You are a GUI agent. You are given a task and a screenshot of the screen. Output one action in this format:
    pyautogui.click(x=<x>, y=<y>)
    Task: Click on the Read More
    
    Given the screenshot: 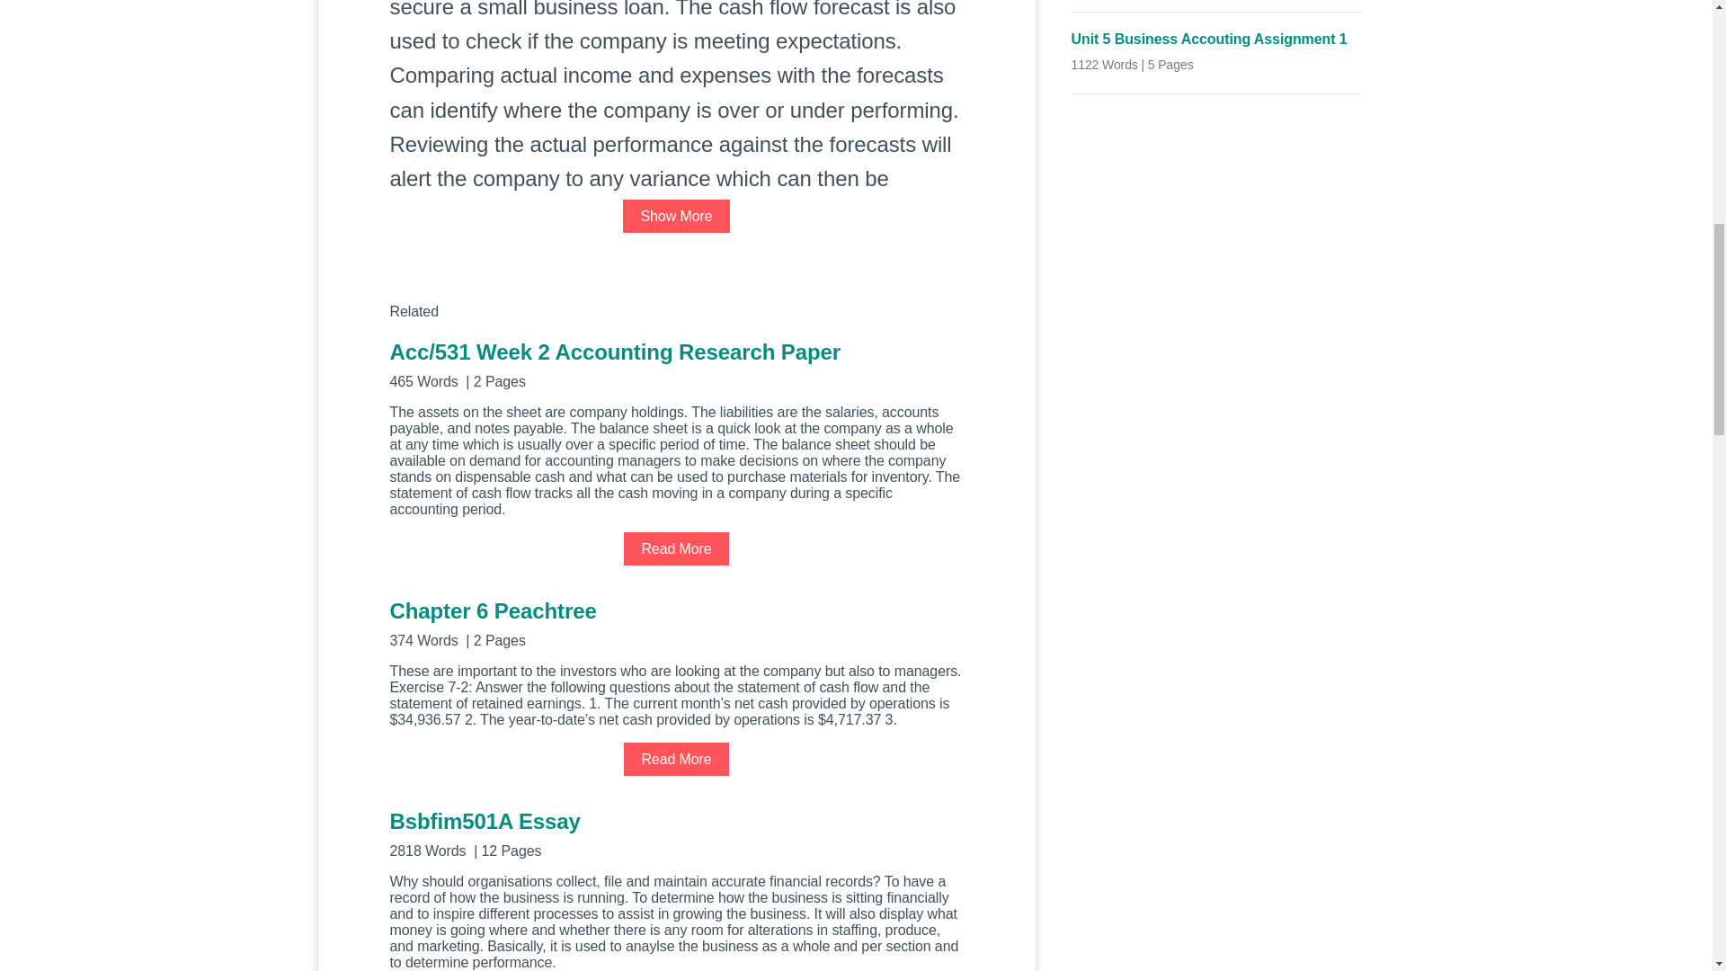 What is the action you would take?
    pyautogui.click(x=676, y=548)
    